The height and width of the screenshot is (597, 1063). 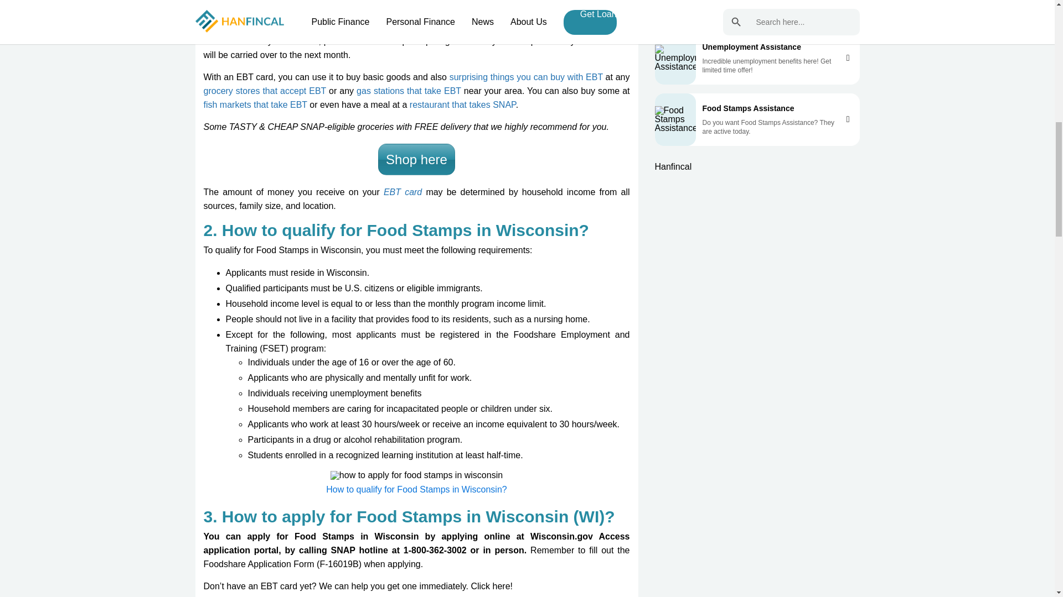 What do you see at coordinates (526, 76) in the screenshot?
I see `surprising things you can buy with EBT` at bounding box center [526, 76].